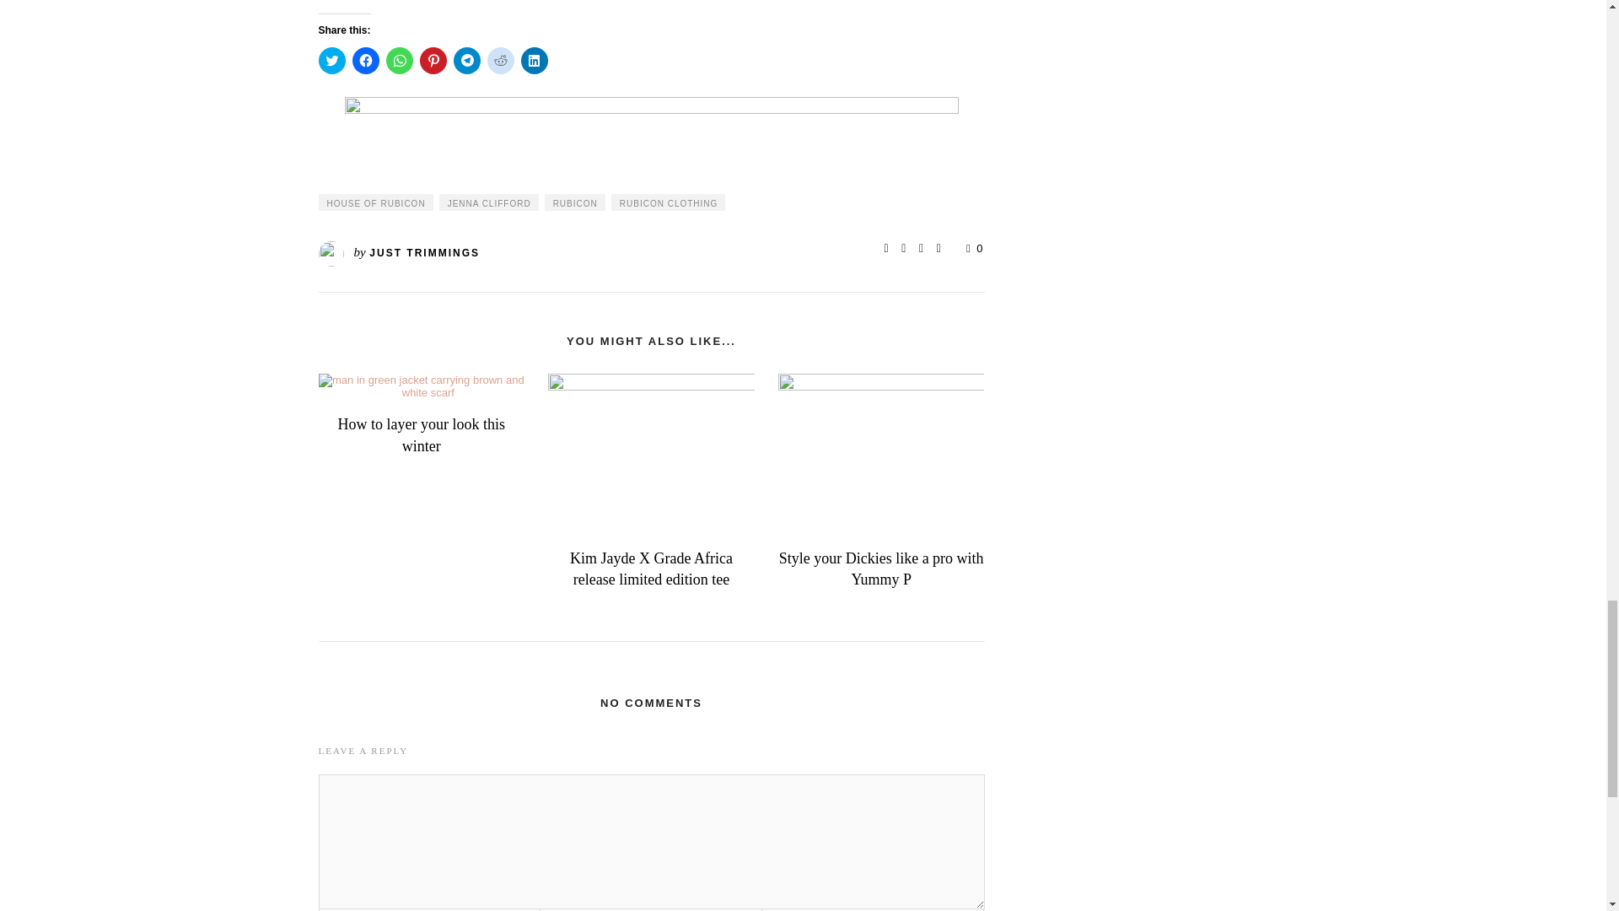 The image size is (1619, 911). Describe the element at coordinates (366, 61) in the screenshot. I see `Click to share on Facebook` at that location.